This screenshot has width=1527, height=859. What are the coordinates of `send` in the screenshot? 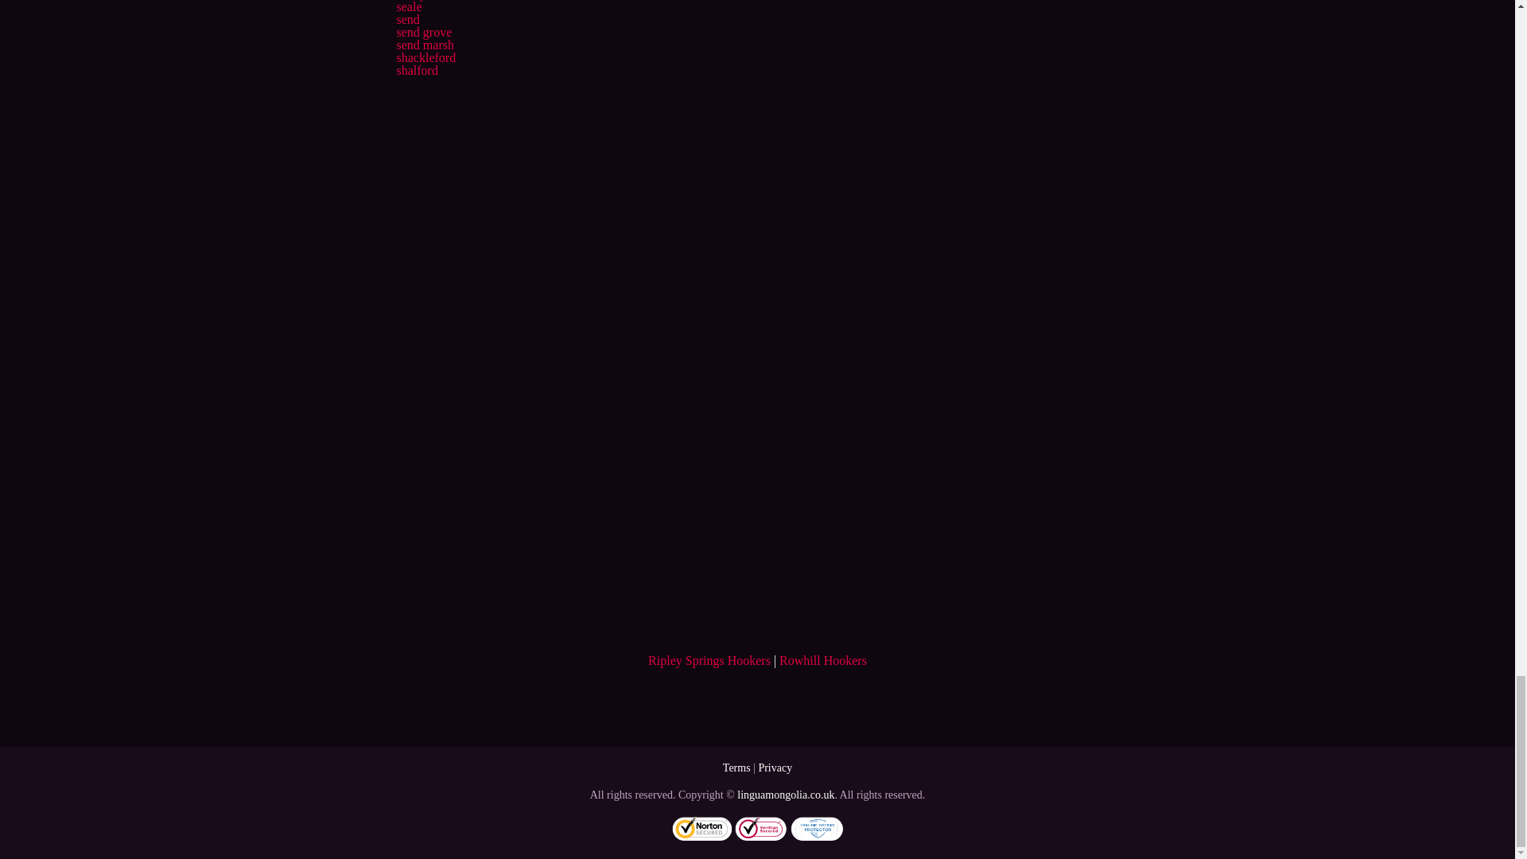 It's located at (407, 19).